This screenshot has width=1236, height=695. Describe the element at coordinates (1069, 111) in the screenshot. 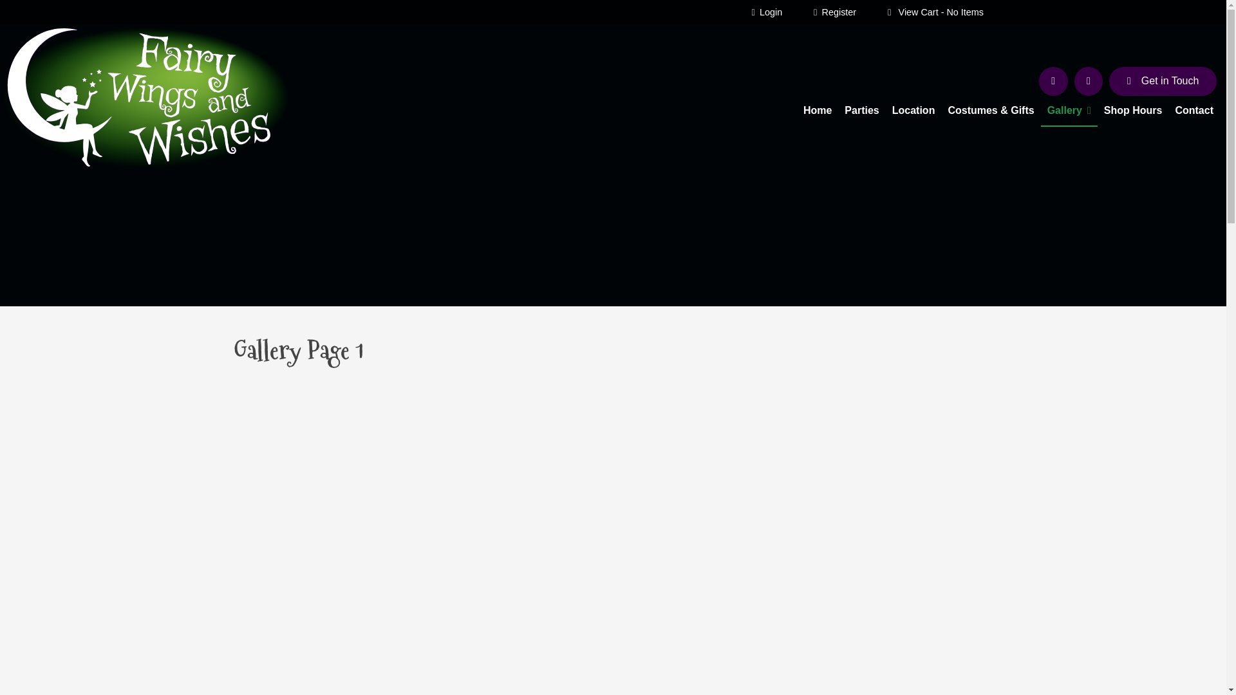

I see `Gallery` at that location.